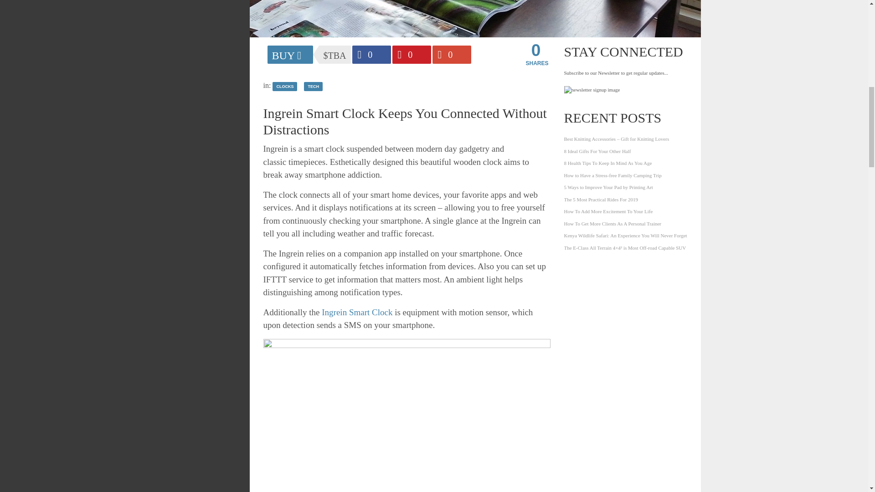 The width and height of the screenshot is (875, 492). Describe the element at coordinates (411, 55) in the screenshot. I see `Pinterest` at that location.